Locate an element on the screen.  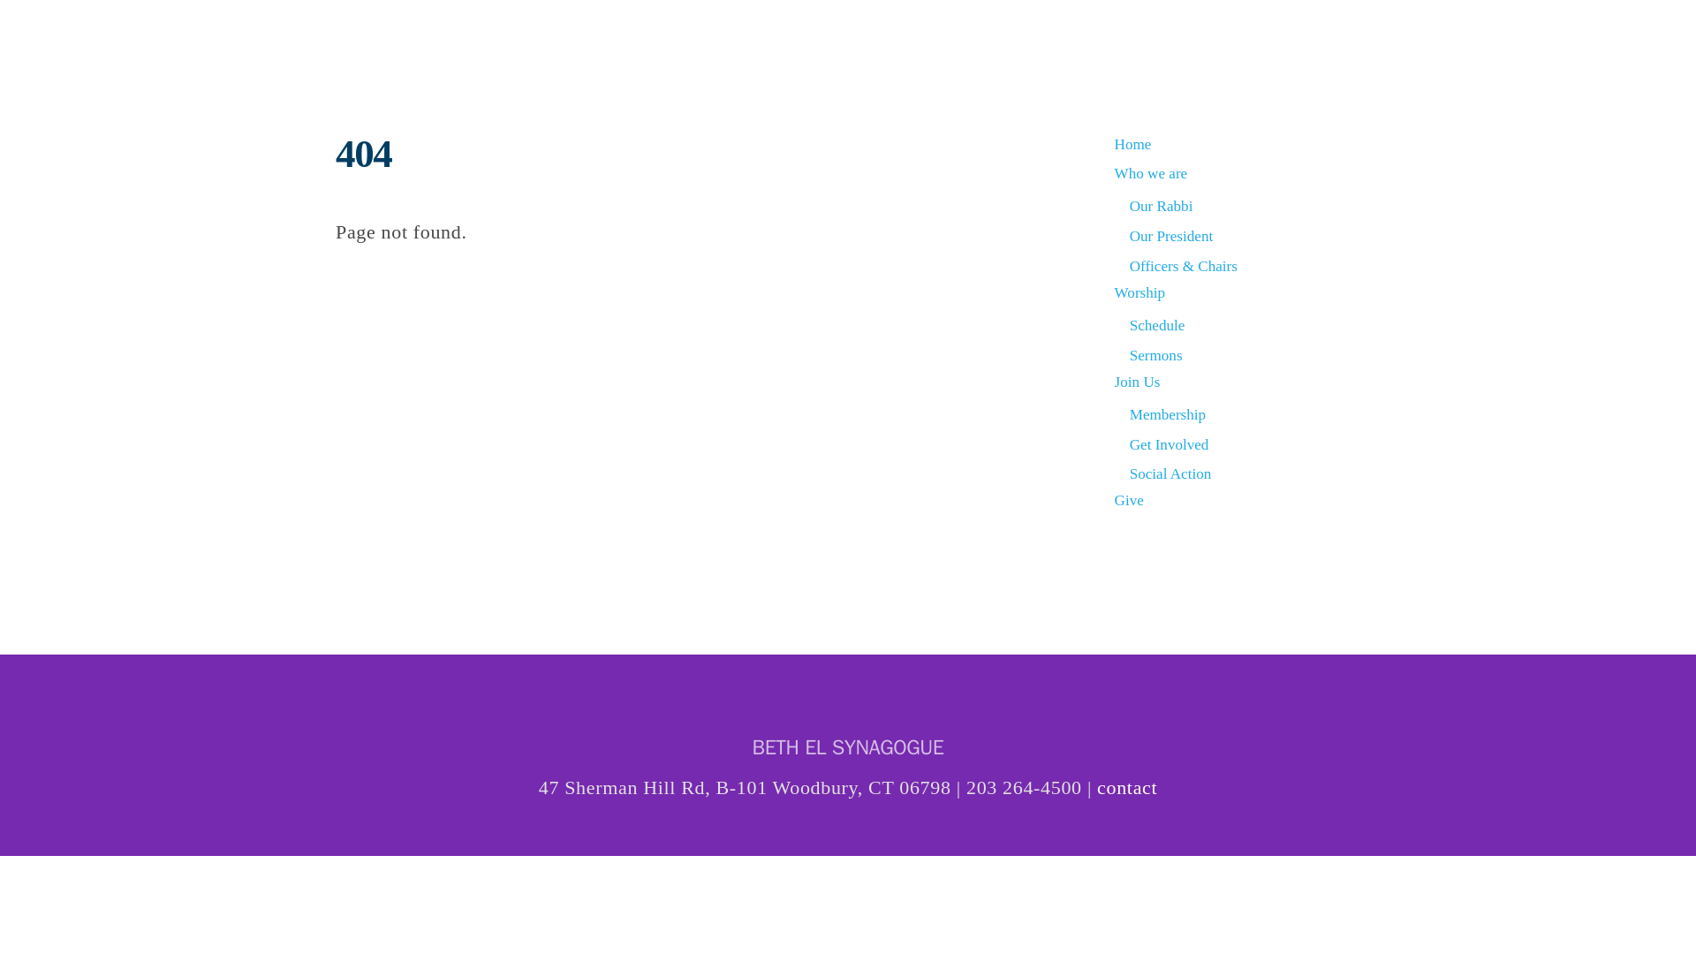
Sermons is located at coordinates (1155, 355).